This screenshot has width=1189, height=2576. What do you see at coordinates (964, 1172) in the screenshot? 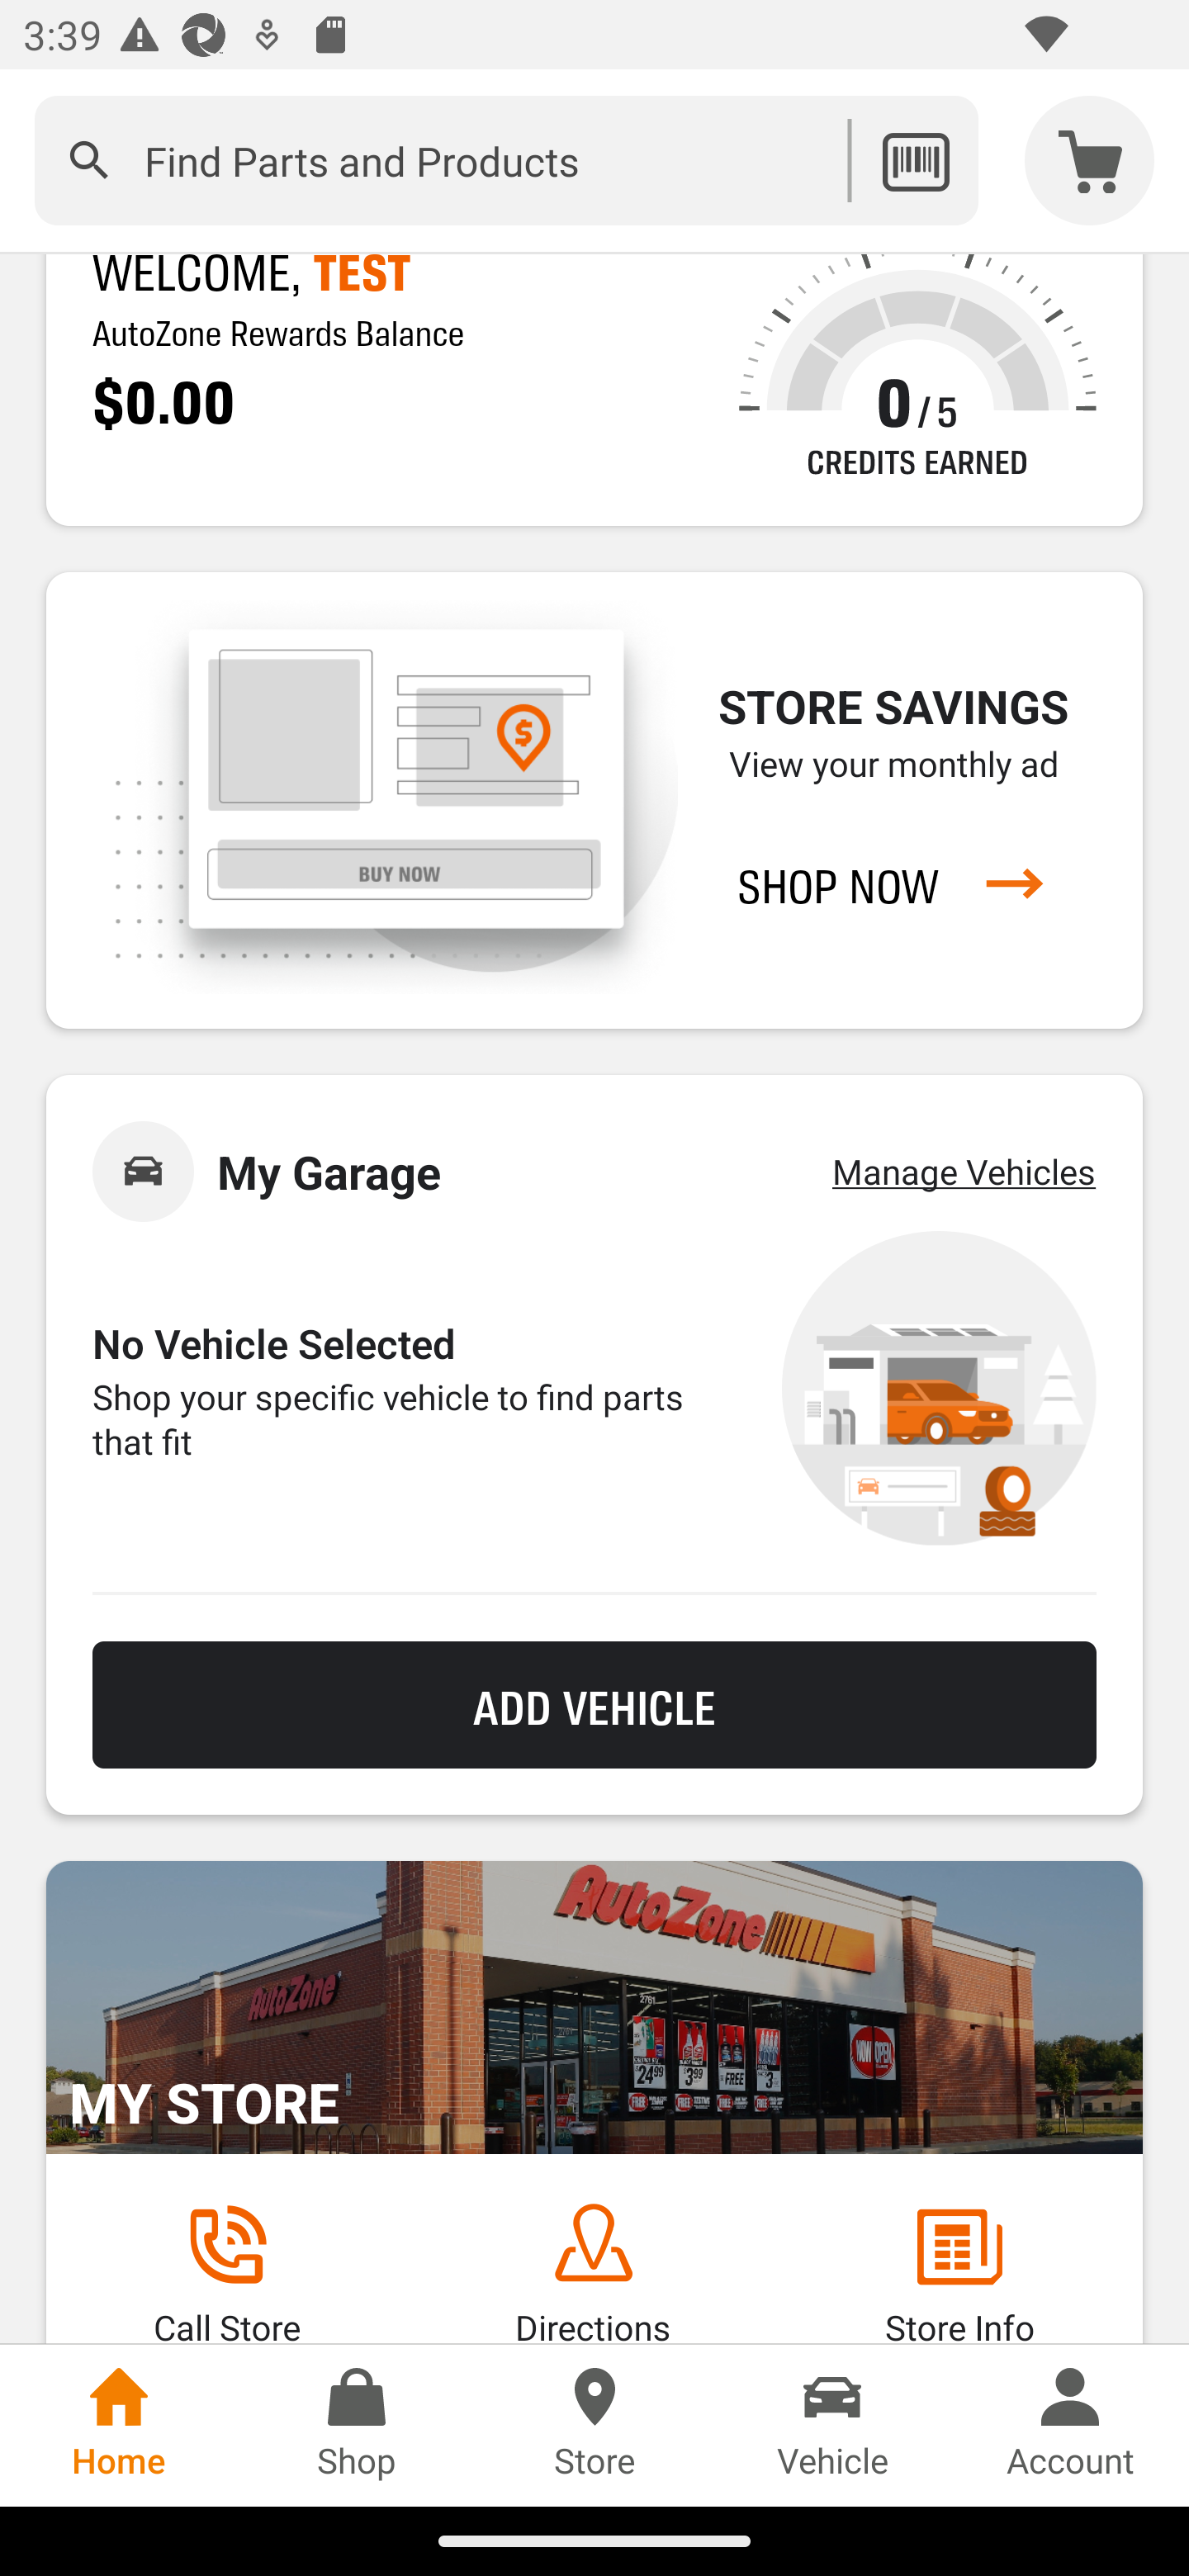
I see `Manage Vehicles` at bounding box center [964, 1172].